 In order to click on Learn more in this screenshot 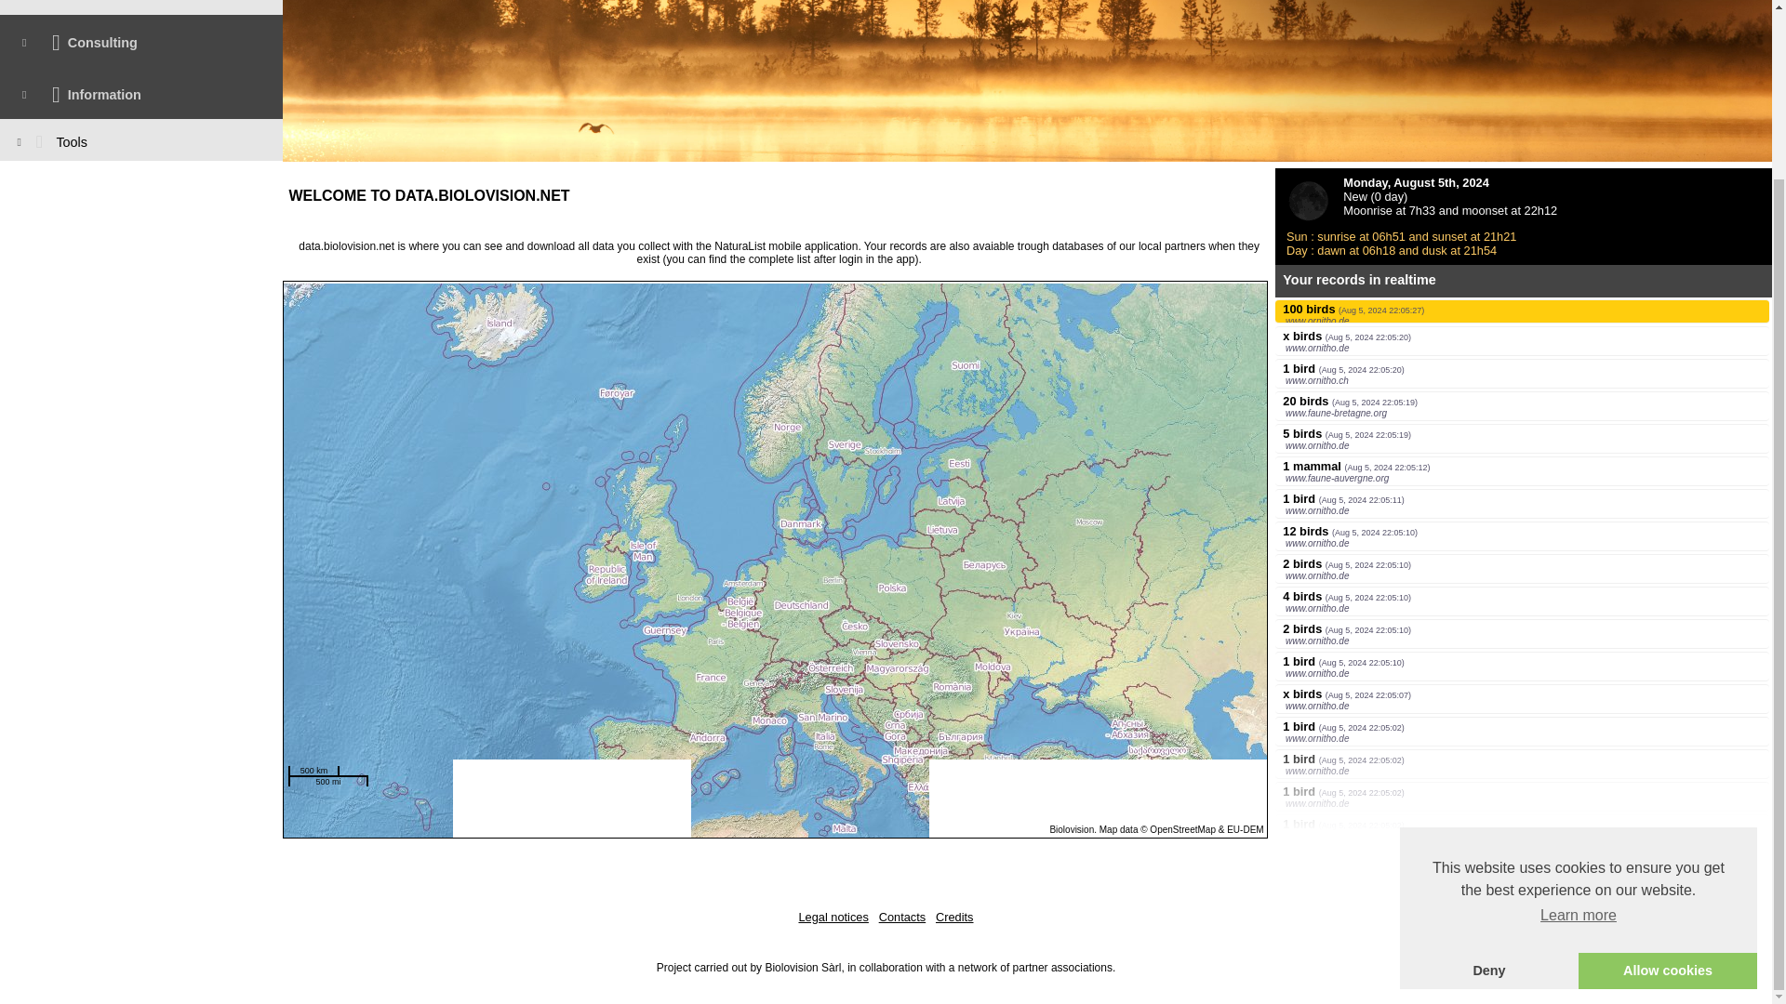, I will do `click(1579, 710)`.